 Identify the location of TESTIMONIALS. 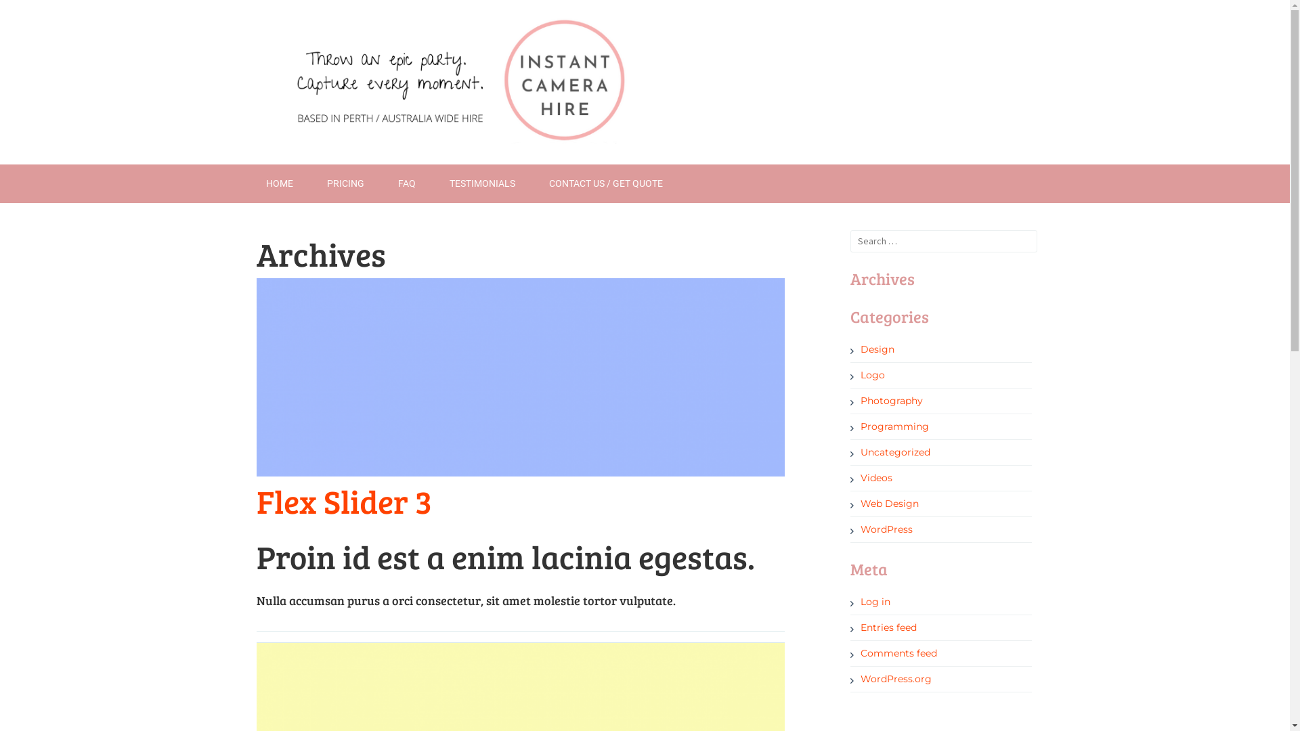
(482, 184).